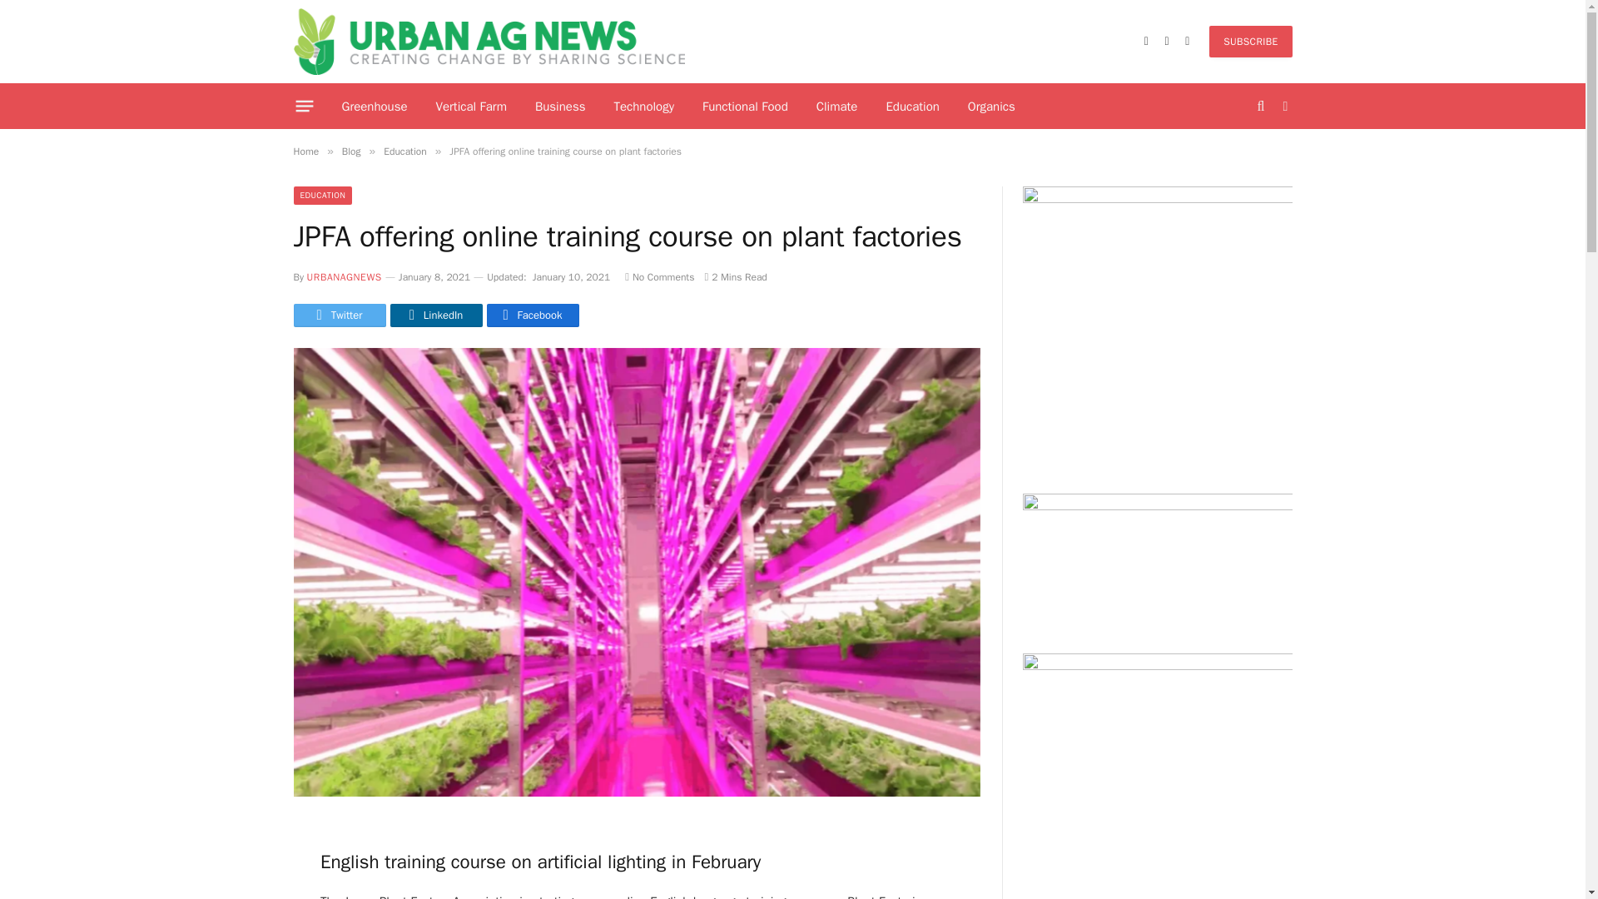  Describe the element at coordinates (471, 107) in the screenshot. I see `Vertical Farm` at that location.